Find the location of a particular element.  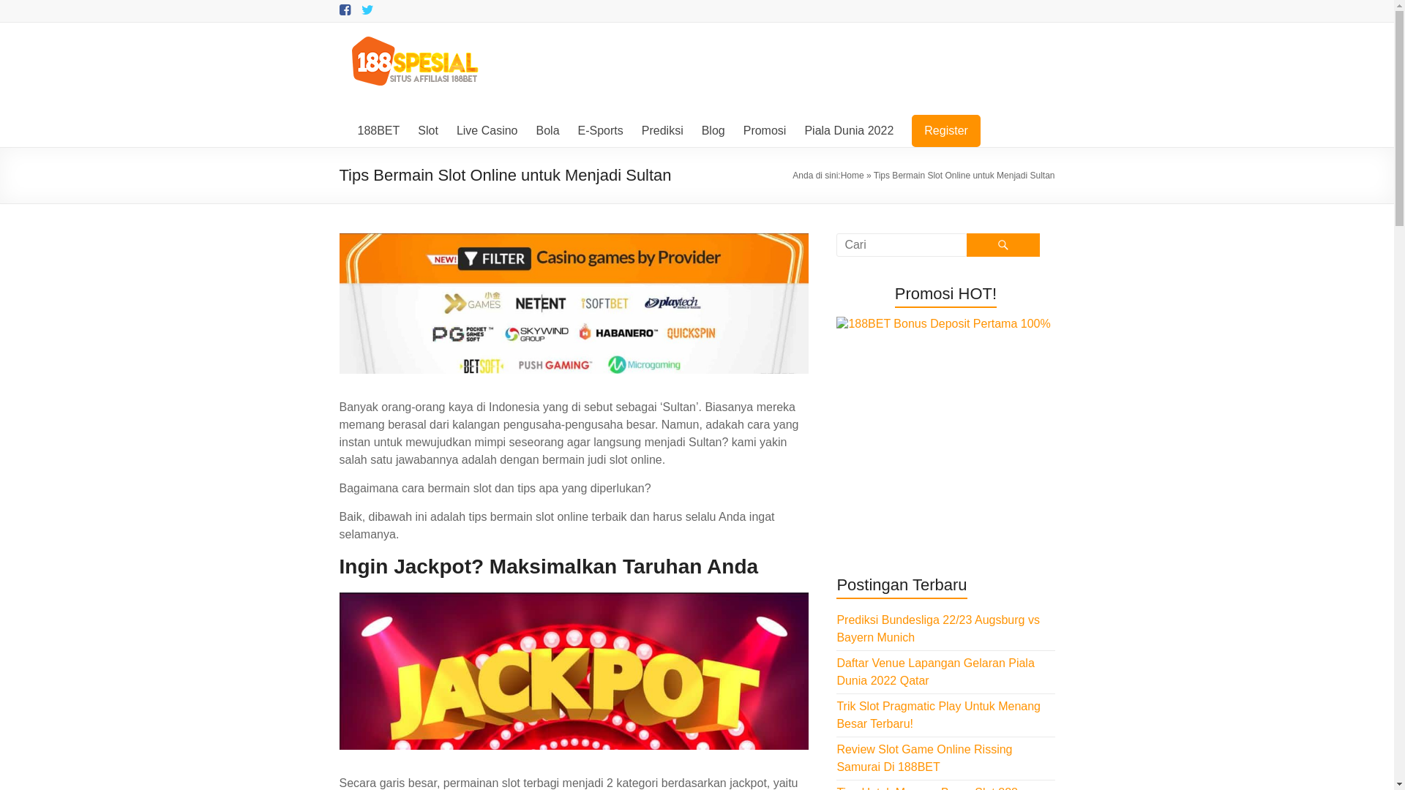

188BET is located at coordinates (378, 131).